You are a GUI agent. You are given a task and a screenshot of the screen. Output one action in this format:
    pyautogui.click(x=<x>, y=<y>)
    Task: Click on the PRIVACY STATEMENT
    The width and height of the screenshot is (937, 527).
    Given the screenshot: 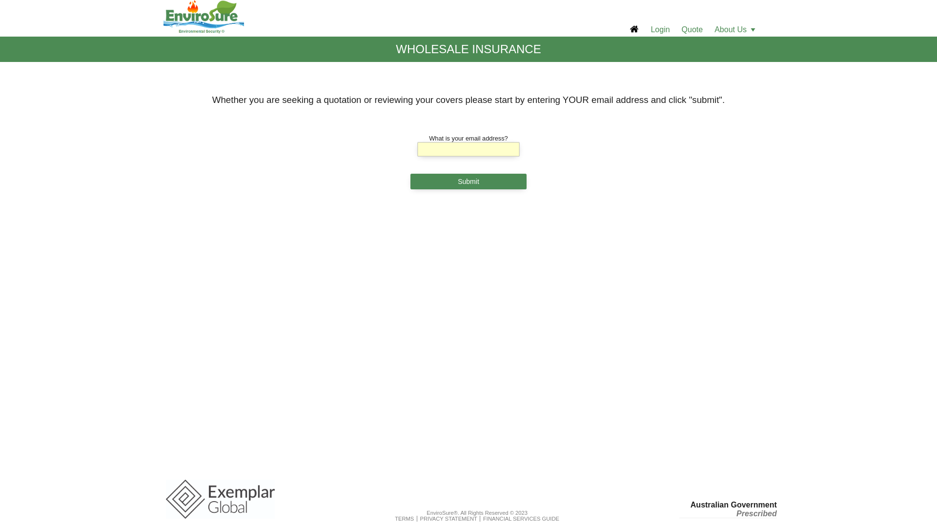 What is the action you would take?
    pyautogui.click(x=449, y=519)
    